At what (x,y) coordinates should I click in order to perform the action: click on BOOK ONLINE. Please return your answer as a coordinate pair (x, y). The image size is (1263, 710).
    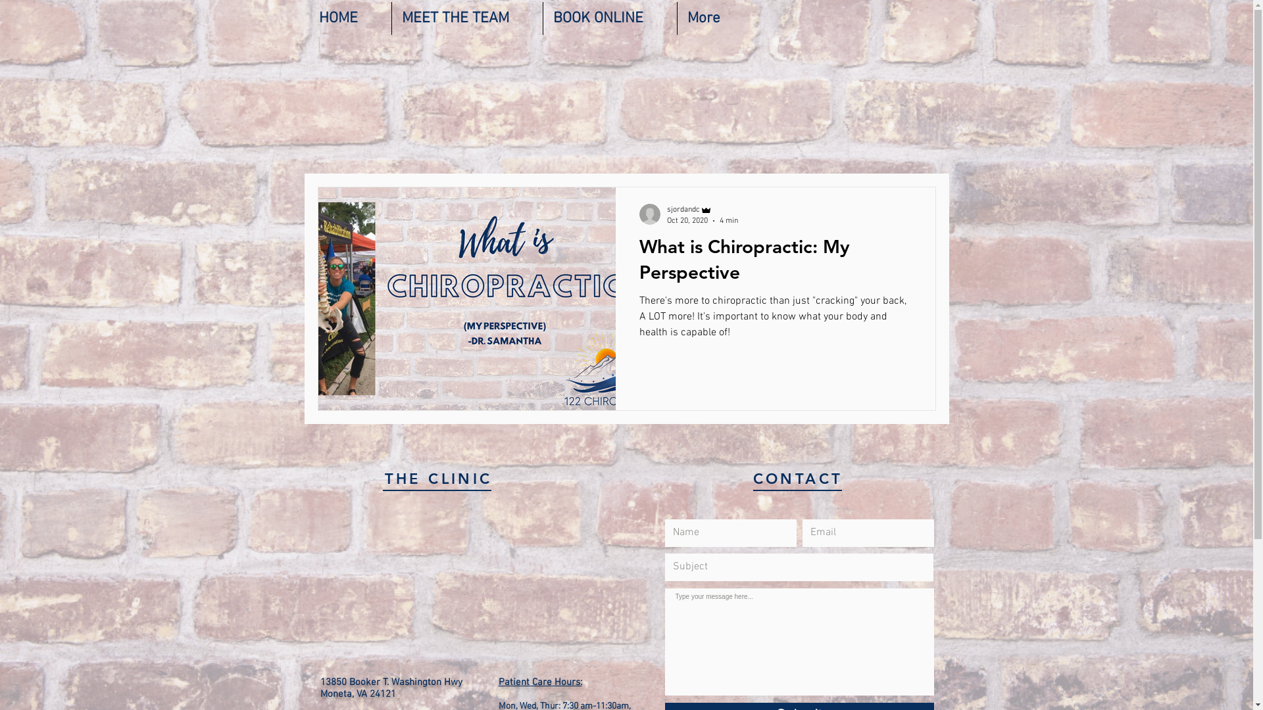
    Looking at the image, I should click on (610, 18).